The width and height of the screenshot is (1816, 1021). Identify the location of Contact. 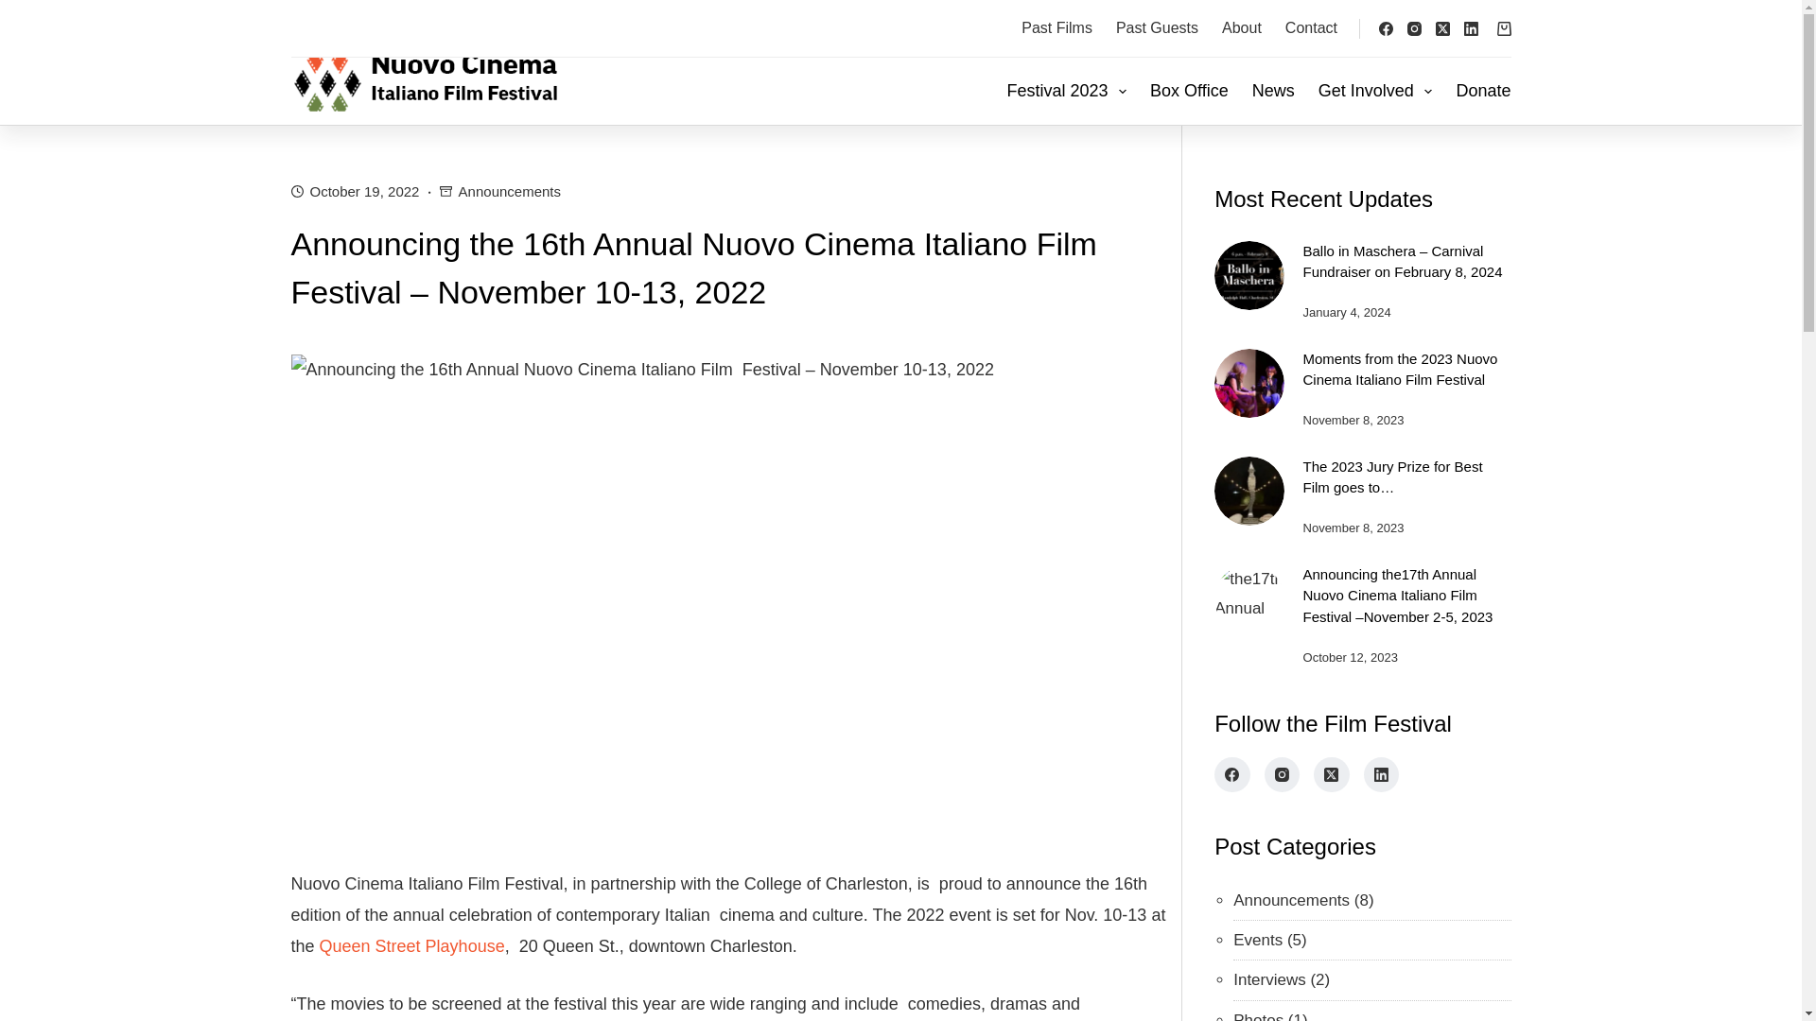
(1311, 28).